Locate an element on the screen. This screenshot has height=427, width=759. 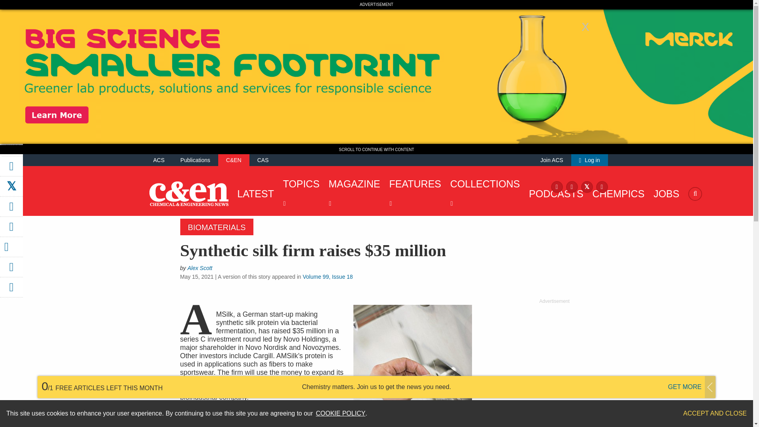
3rd party ad content is located at coordinates (554, 354).